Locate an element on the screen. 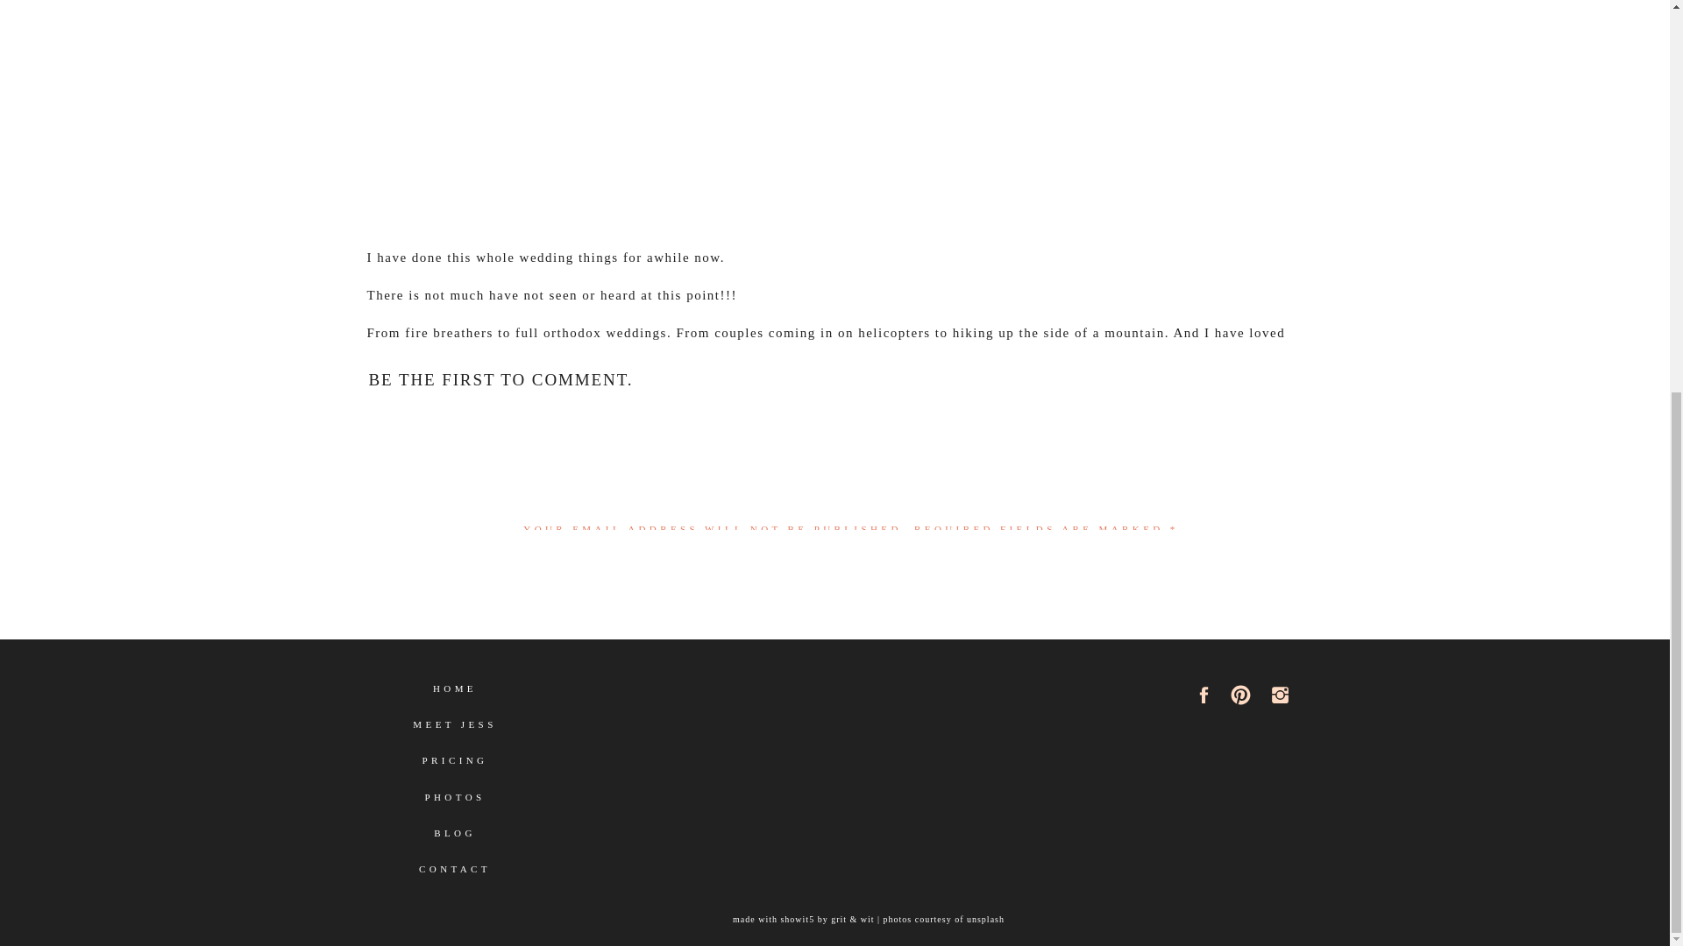 This screenshot has height=946, width=1683. Post Comment is located at coordinates (850, 897).